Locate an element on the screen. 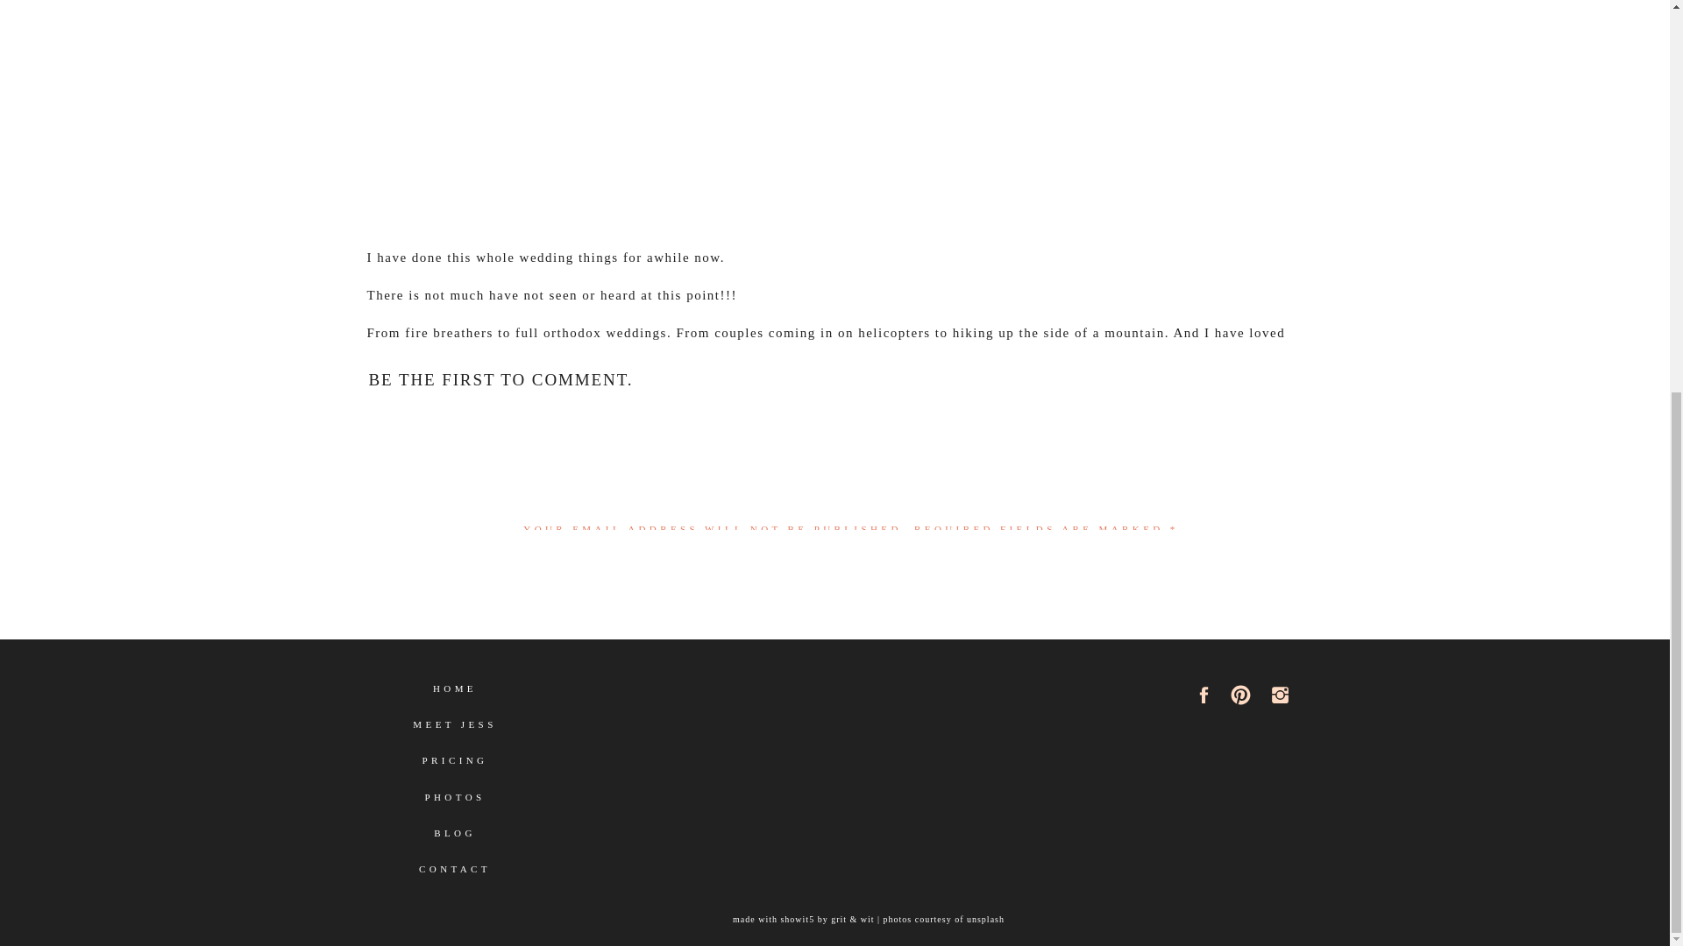 This screenshot has height=946, width=1683. Post Comment is located at coordinates (850, 897).